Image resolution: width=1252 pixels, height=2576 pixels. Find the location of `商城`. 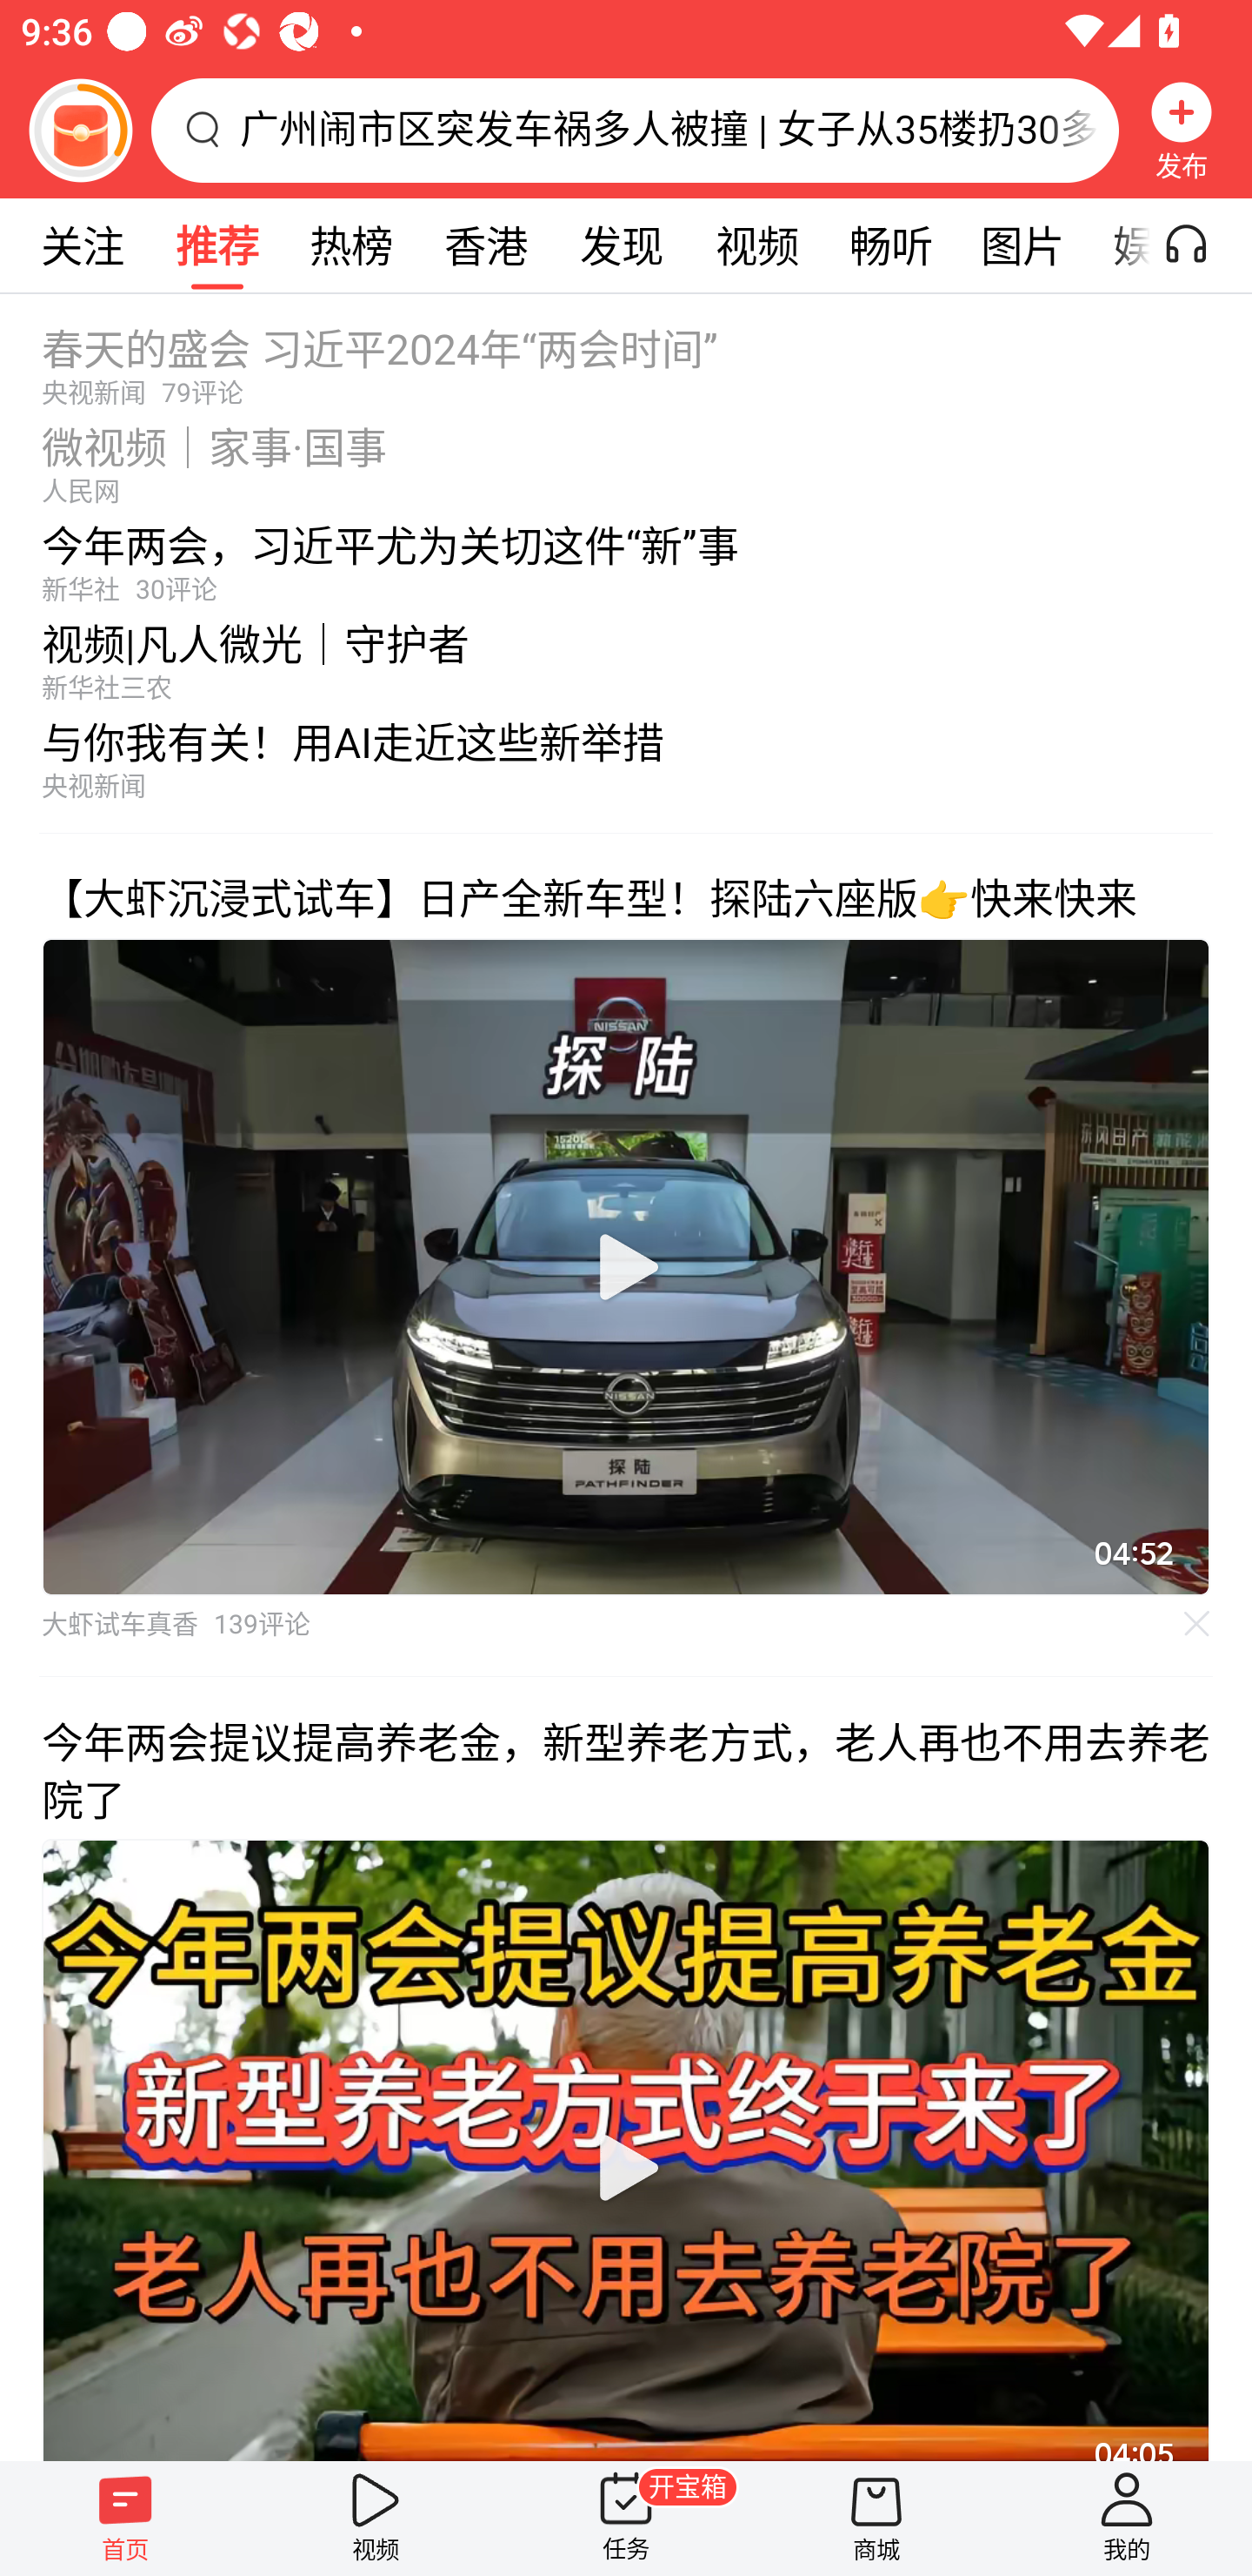

商城 is located at coordinates (876, 2518).